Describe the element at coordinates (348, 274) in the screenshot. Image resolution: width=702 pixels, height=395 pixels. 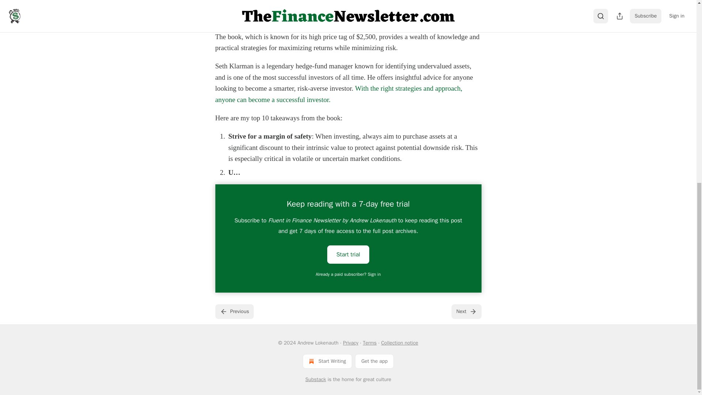
I see `Already a paid subscriber? Sign in` at that location.